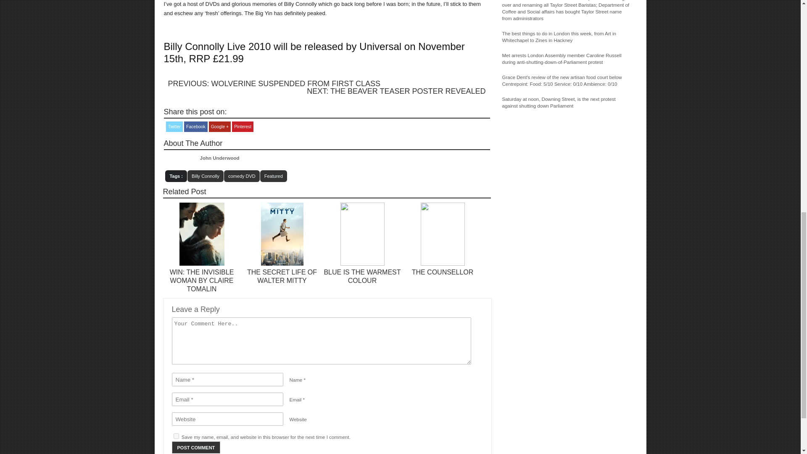 The width and height of the screenshot is (807, 454). Describe the element at coordinates (196, 447) in the screenshot. I see `Post Comment` at that location.